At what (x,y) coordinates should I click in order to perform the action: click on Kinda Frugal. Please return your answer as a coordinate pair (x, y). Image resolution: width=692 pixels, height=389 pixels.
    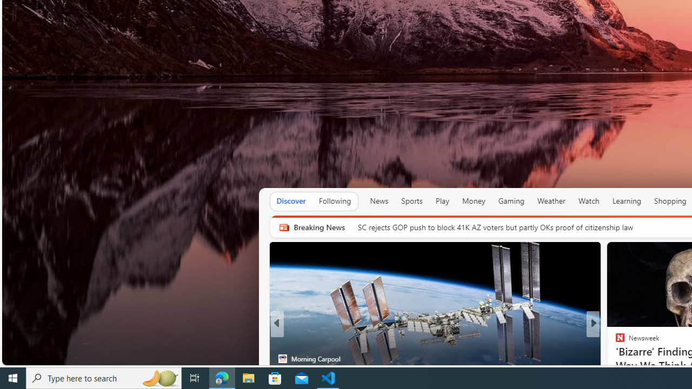
    Looking at the image, I should click on (615, 341).